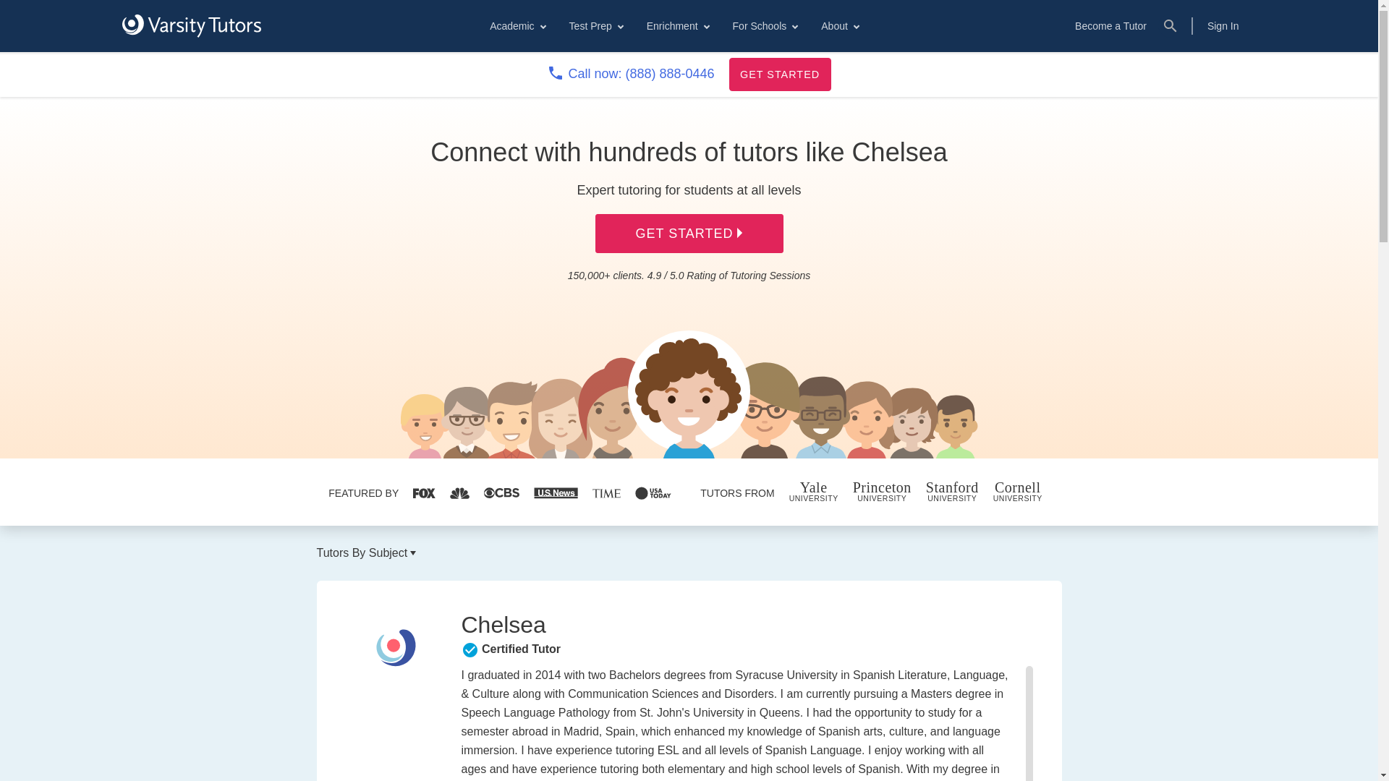 This screenshot has width=1389, height=781. Describe the element at coordinates (517, 26) in the screenshot. I see `Academic` at that location.